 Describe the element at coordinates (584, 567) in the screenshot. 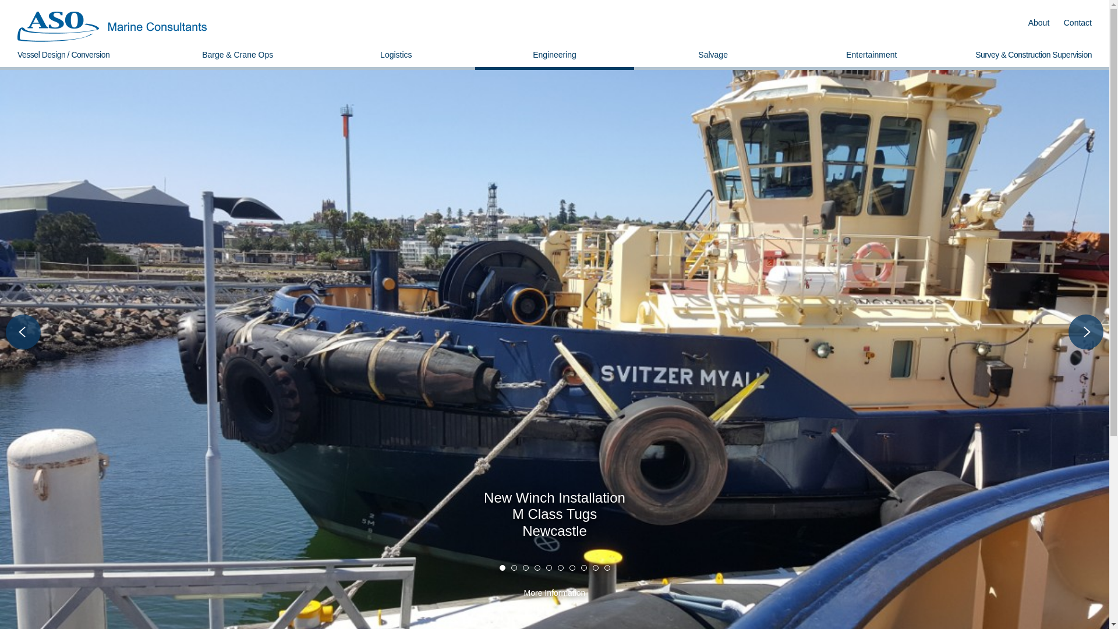

I see `8` at that location.